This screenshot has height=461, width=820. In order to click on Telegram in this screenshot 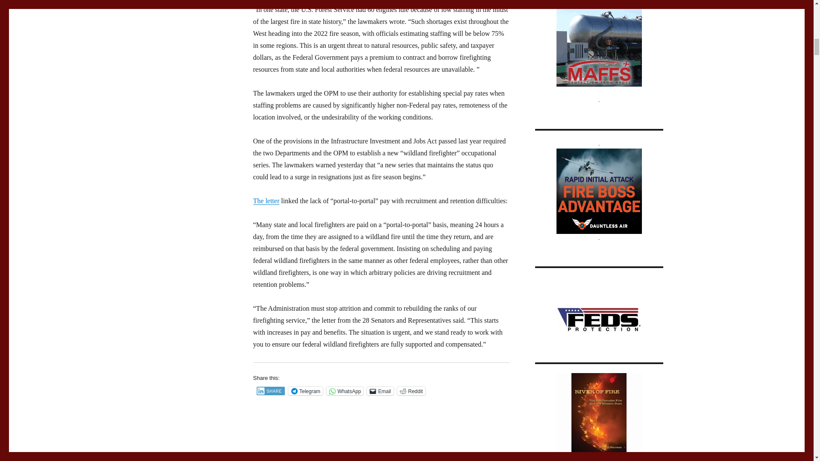, I will do `click(306, 391)`.